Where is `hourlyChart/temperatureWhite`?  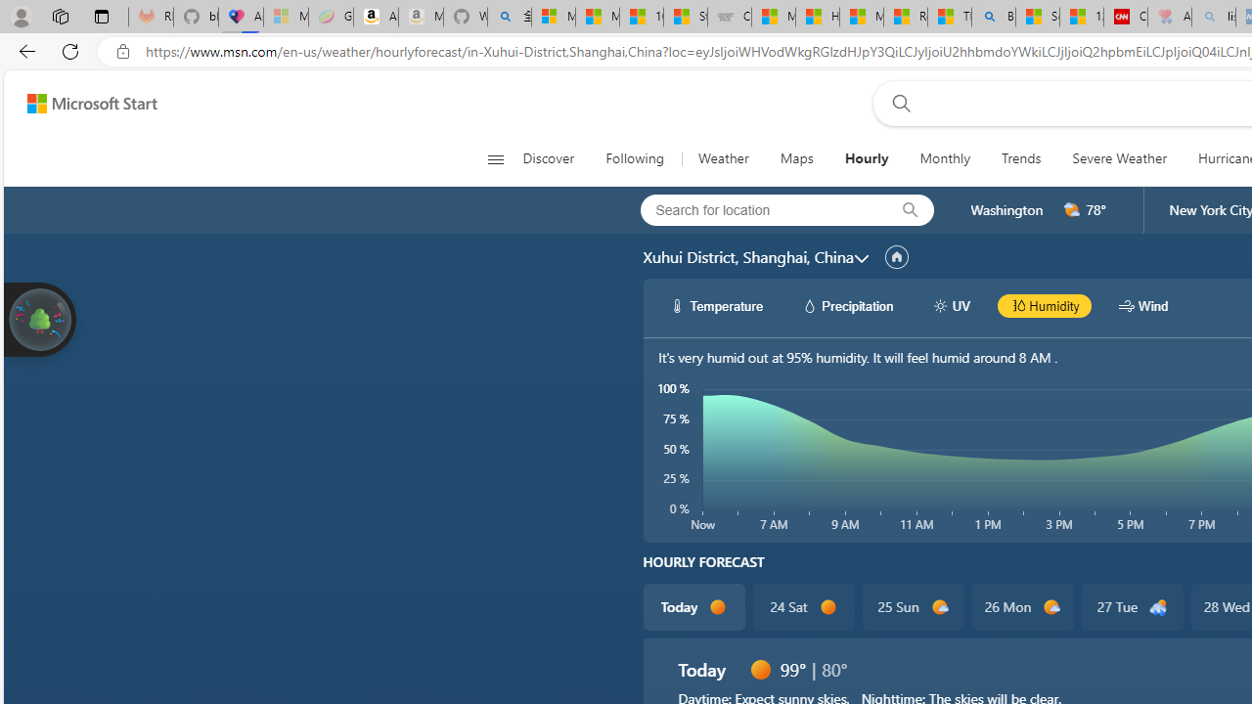 hourlyChart/temperatureWhite is located at coordinates (677, 305).